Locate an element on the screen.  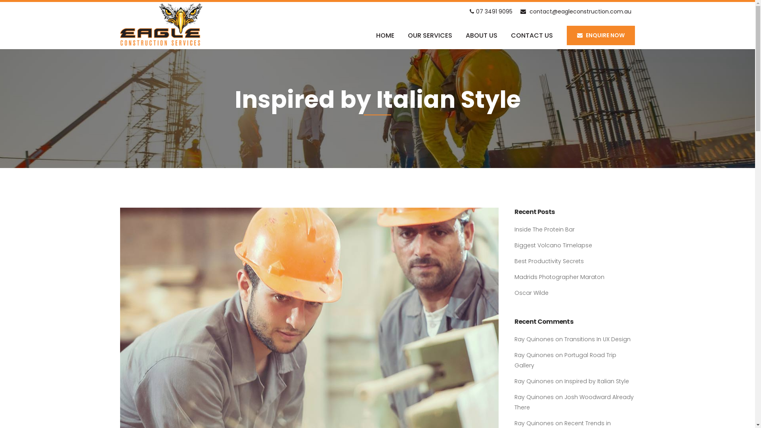
Oscar Wilde is located at coordinates (532, 293).